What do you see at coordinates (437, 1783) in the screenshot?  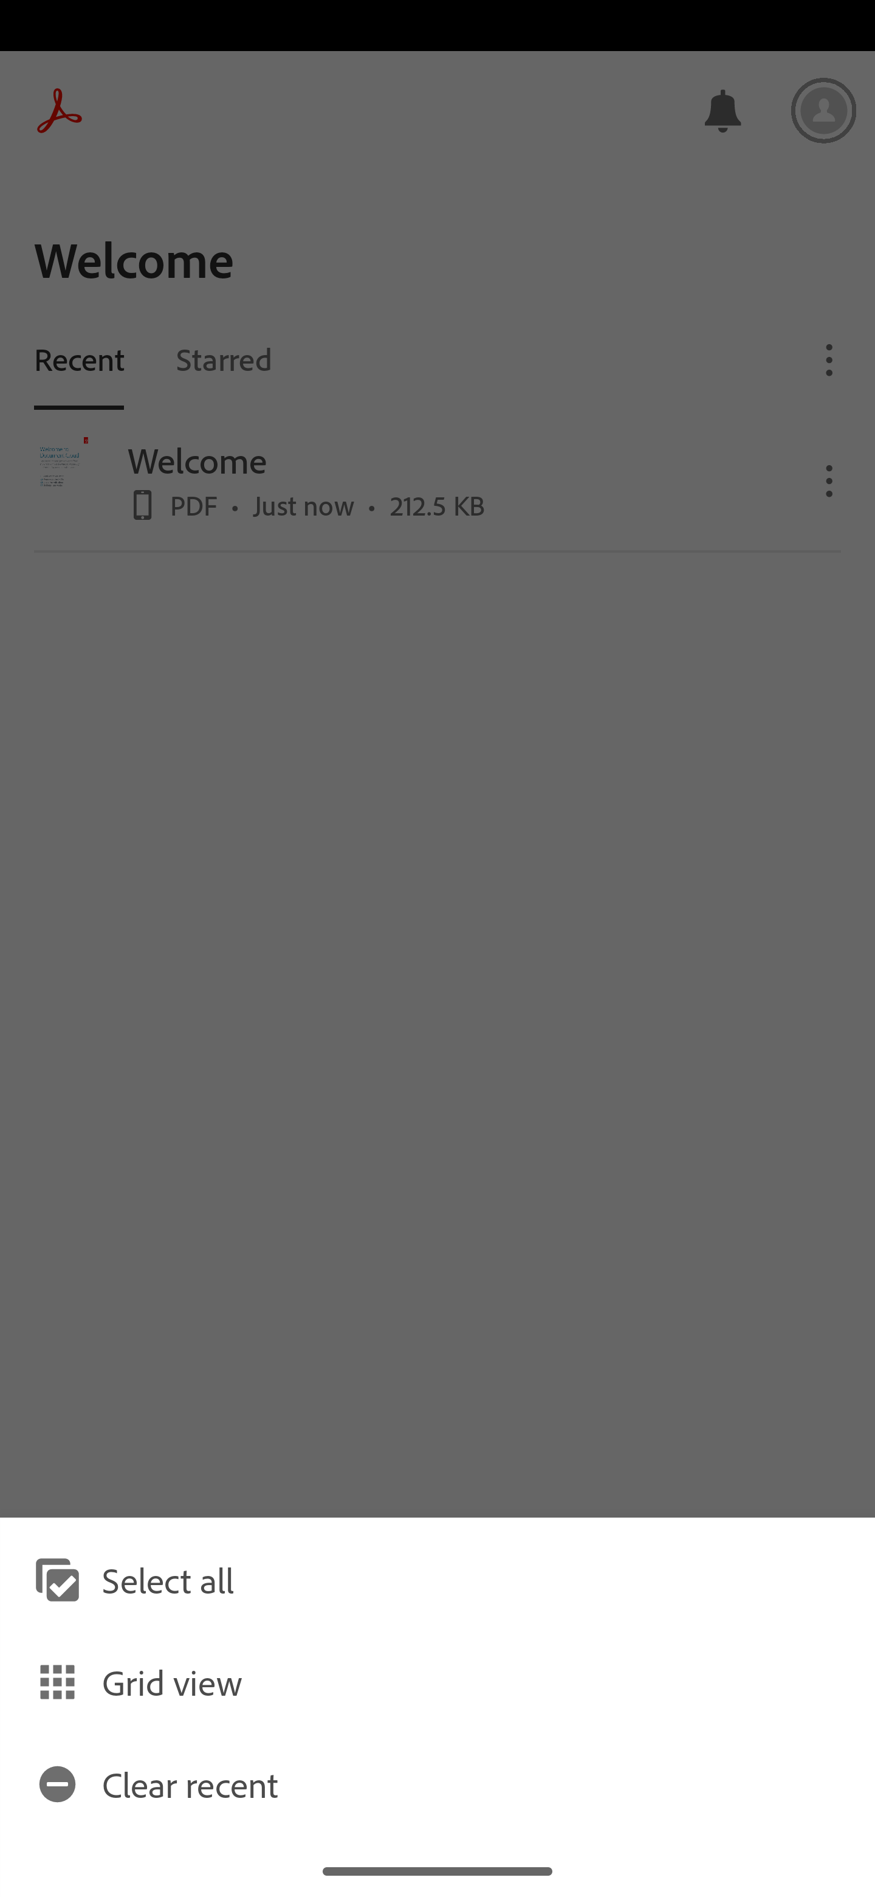 I see `Clear recent` at bounding box center [437, 1783].